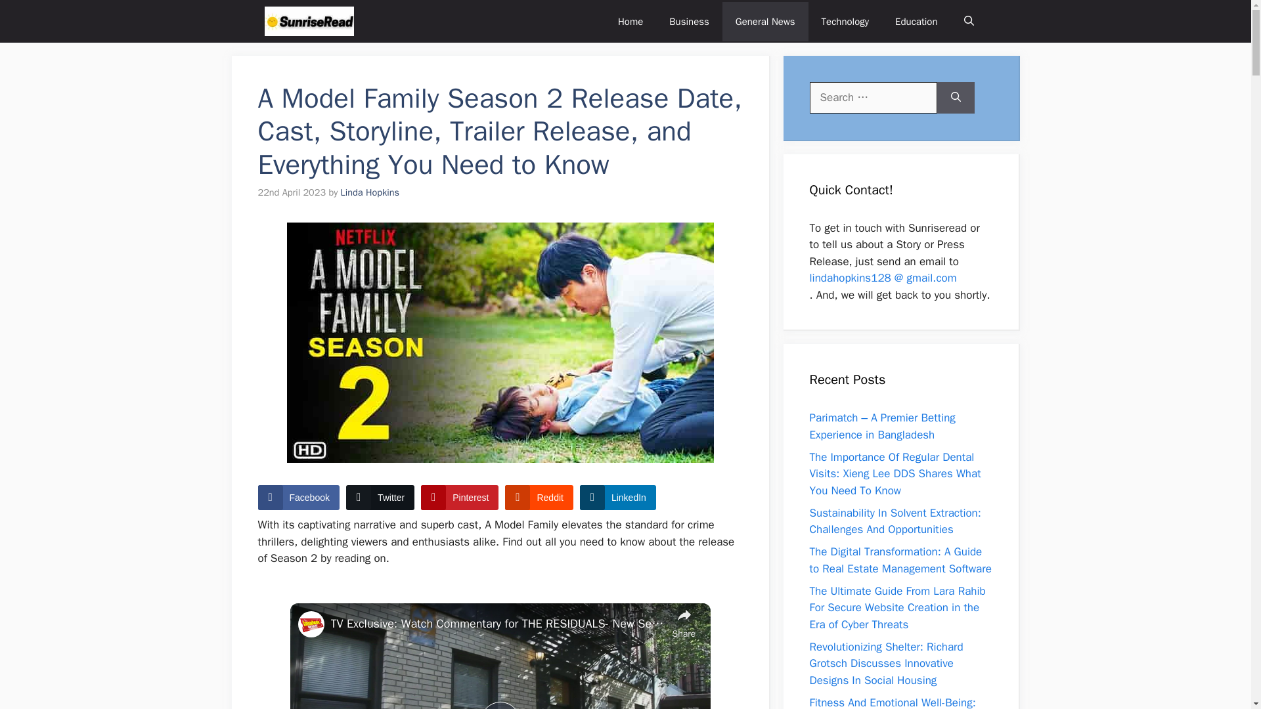  What do you see at coordinates (689, 21) in the screenshot?
I see `Business` at bounding box center [689, 21].